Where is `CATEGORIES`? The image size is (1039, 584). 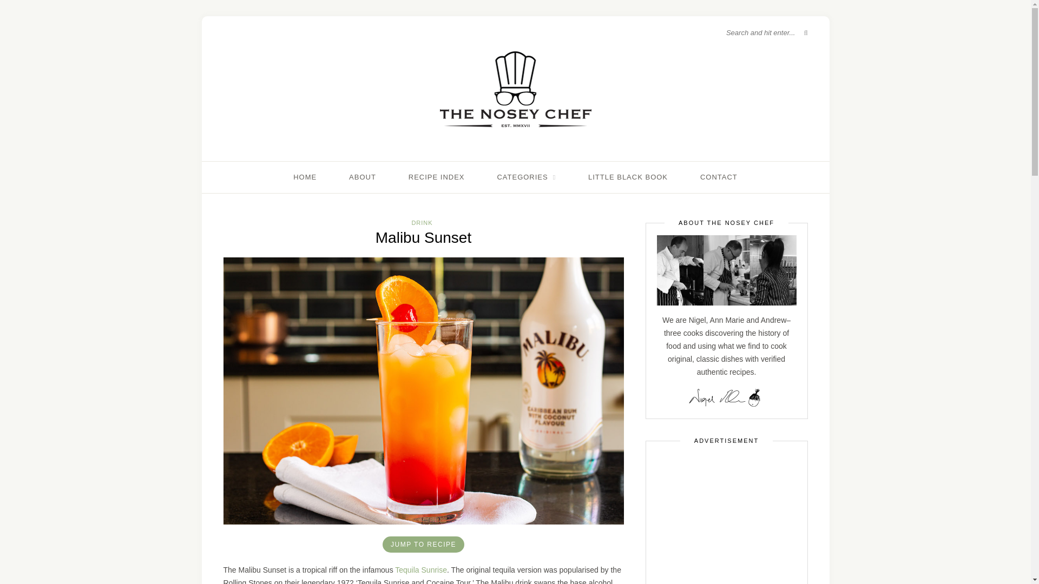
CATEGORIES is located at coordinates (526, 177).